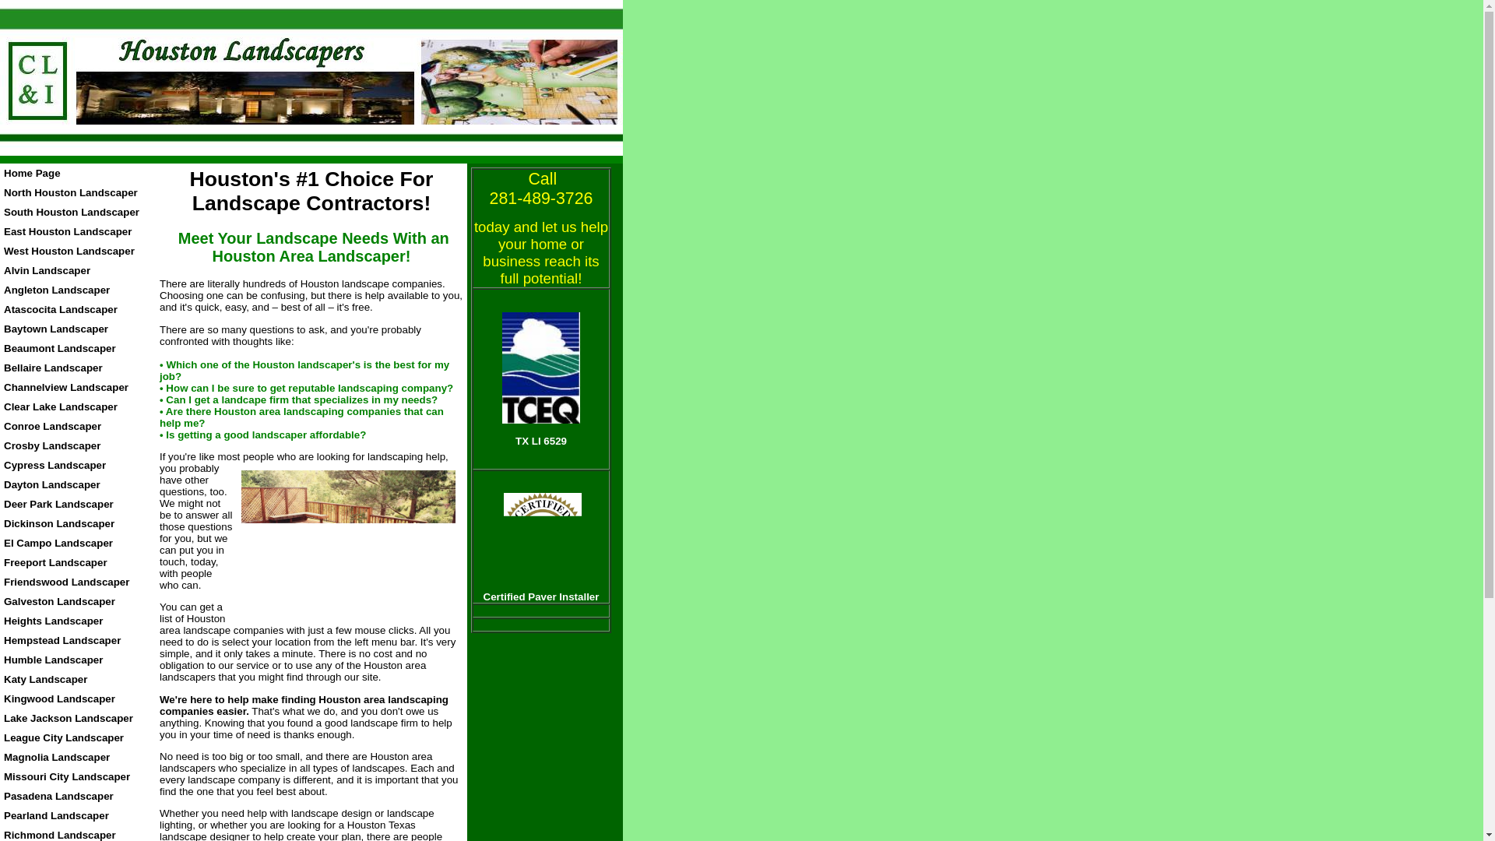 The image size is (1495, 841). I want to click on Beaumont Landscaper, so click(60, 347).